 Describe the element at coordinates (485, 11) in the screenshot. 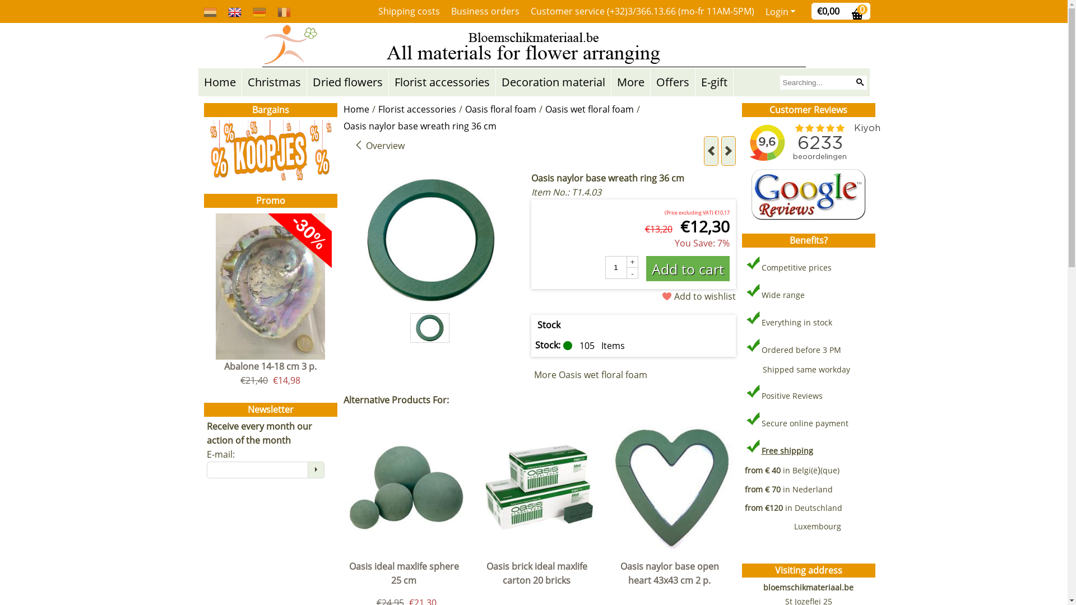

I see `Business orders` at that location.